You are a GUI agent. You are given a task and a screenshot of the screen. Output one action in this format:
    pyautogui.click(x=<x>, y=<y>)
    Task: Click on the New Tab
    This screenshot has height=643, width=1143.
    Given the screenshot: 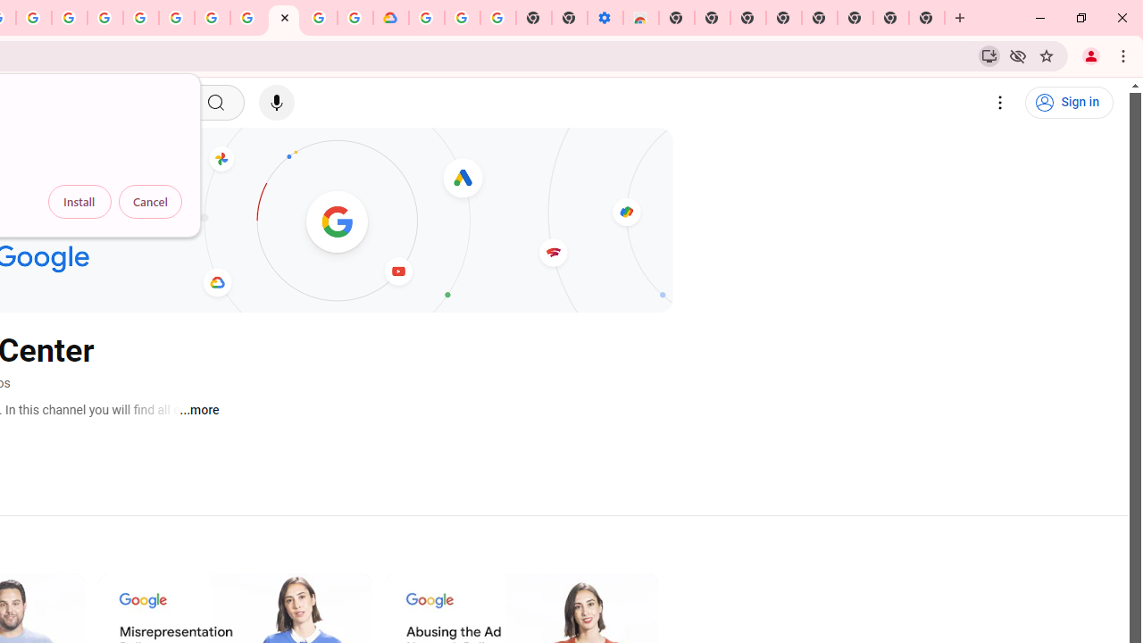 What is the action you would take?
    pyautogui.click(x=677, y=18)
    